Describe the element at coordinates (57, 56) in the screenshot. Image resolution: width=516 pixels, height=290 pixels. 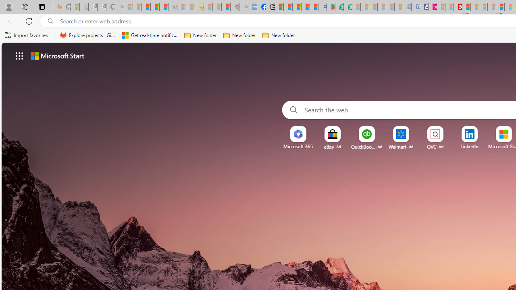
I see `Microsoft start` at that location.